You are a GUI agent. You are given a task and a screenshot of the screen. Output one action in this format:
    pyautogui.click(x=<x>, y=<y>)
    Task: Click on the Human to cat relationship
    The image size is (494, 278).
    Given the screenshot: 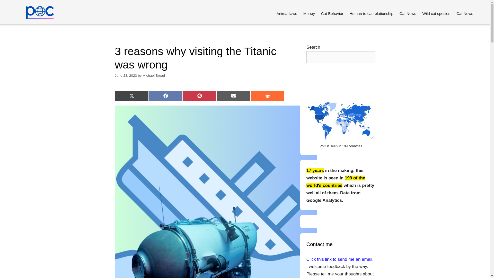 What is the action you would take?
    pyautogui.click(x=371, y=13)
    